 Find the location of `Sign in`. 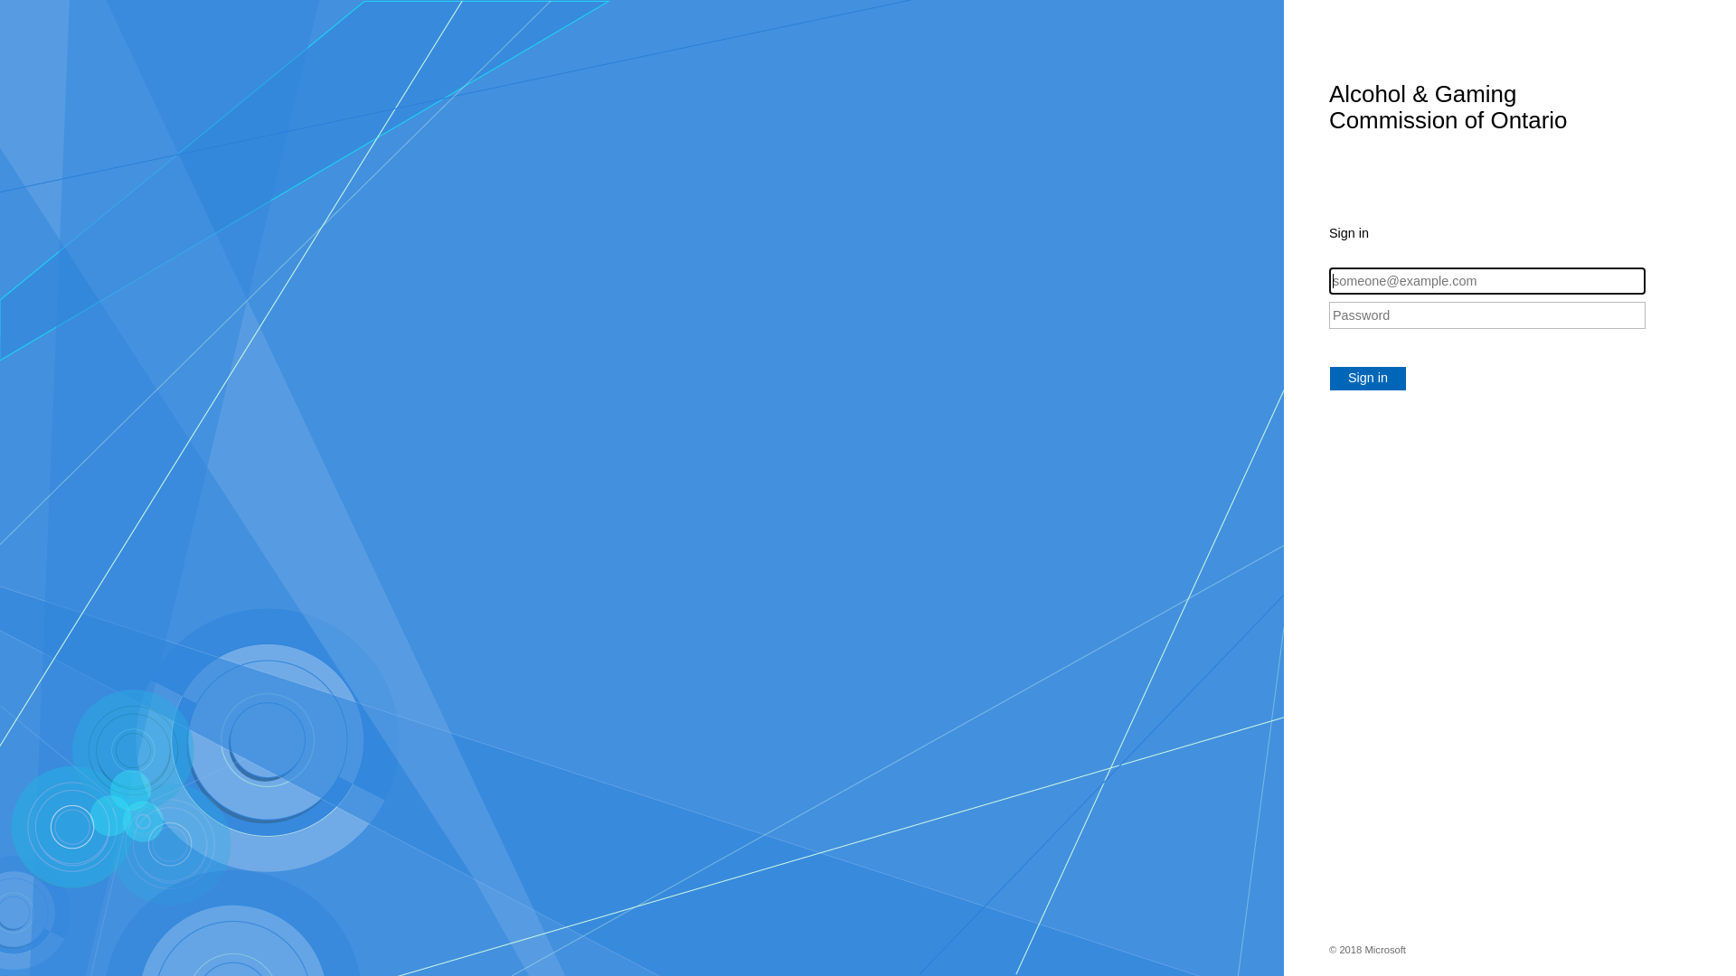

Sign in is located at coordinates (1368, 379).